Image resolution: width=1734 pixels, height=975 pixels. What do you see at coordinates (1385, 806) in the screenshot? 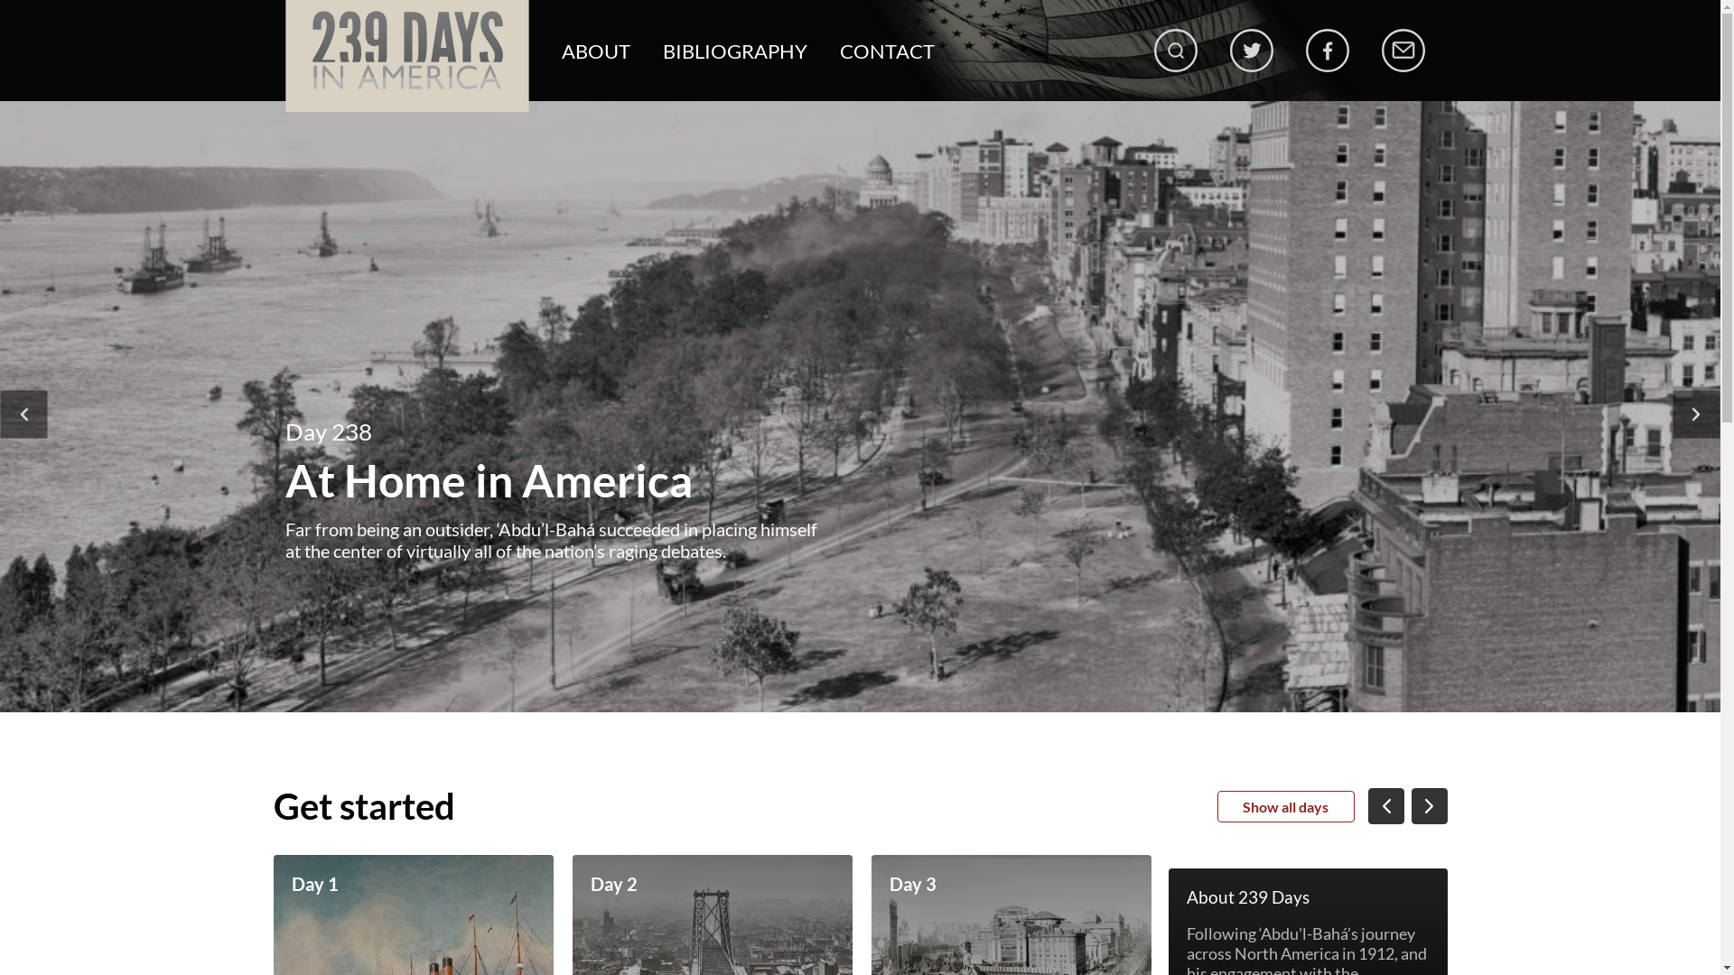
I see `Previous` at bounding box center [1385, 806].